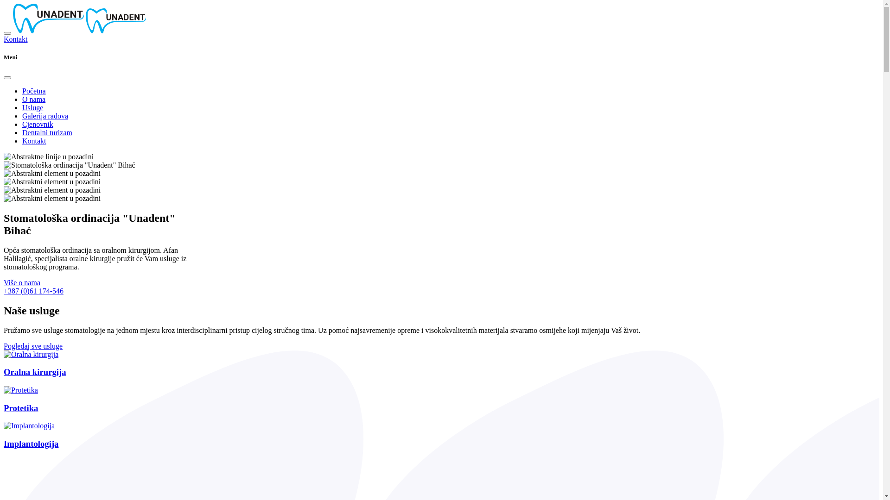 The image size is (890, 500). What do you see at coordinates (145, 435) in the screenshot?
I see `Implantologija` at bounding box center [145, 435].